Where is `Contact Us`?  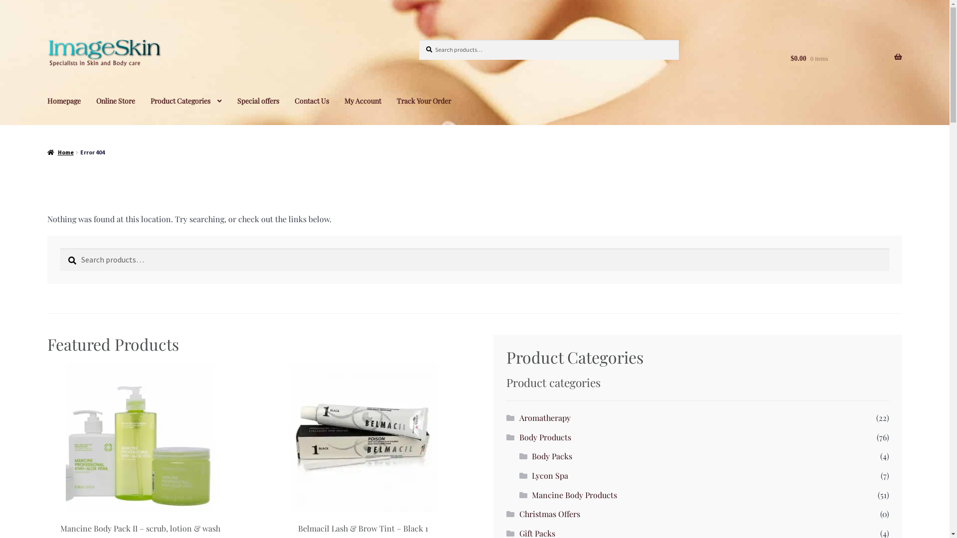 Contact Us is located at coordinates (312, 101).